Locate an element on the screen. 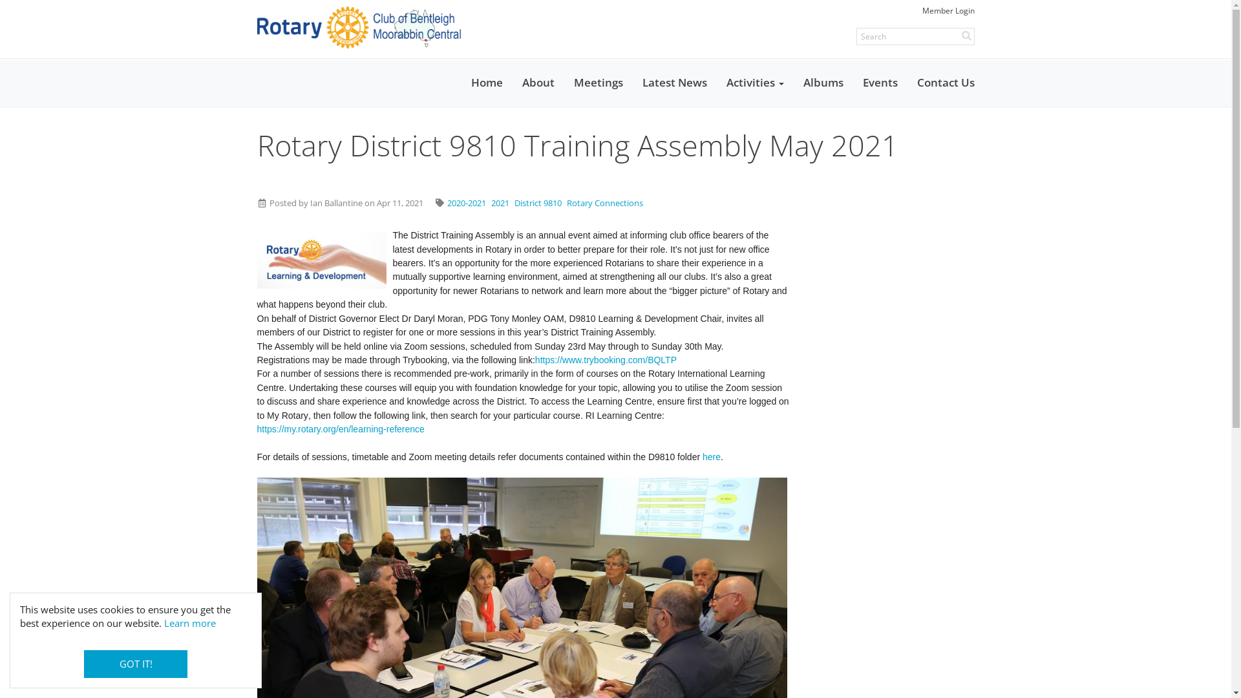 The width and height of the screenshot is (1241, 698). Member Login is located at coordinates (948, 10).